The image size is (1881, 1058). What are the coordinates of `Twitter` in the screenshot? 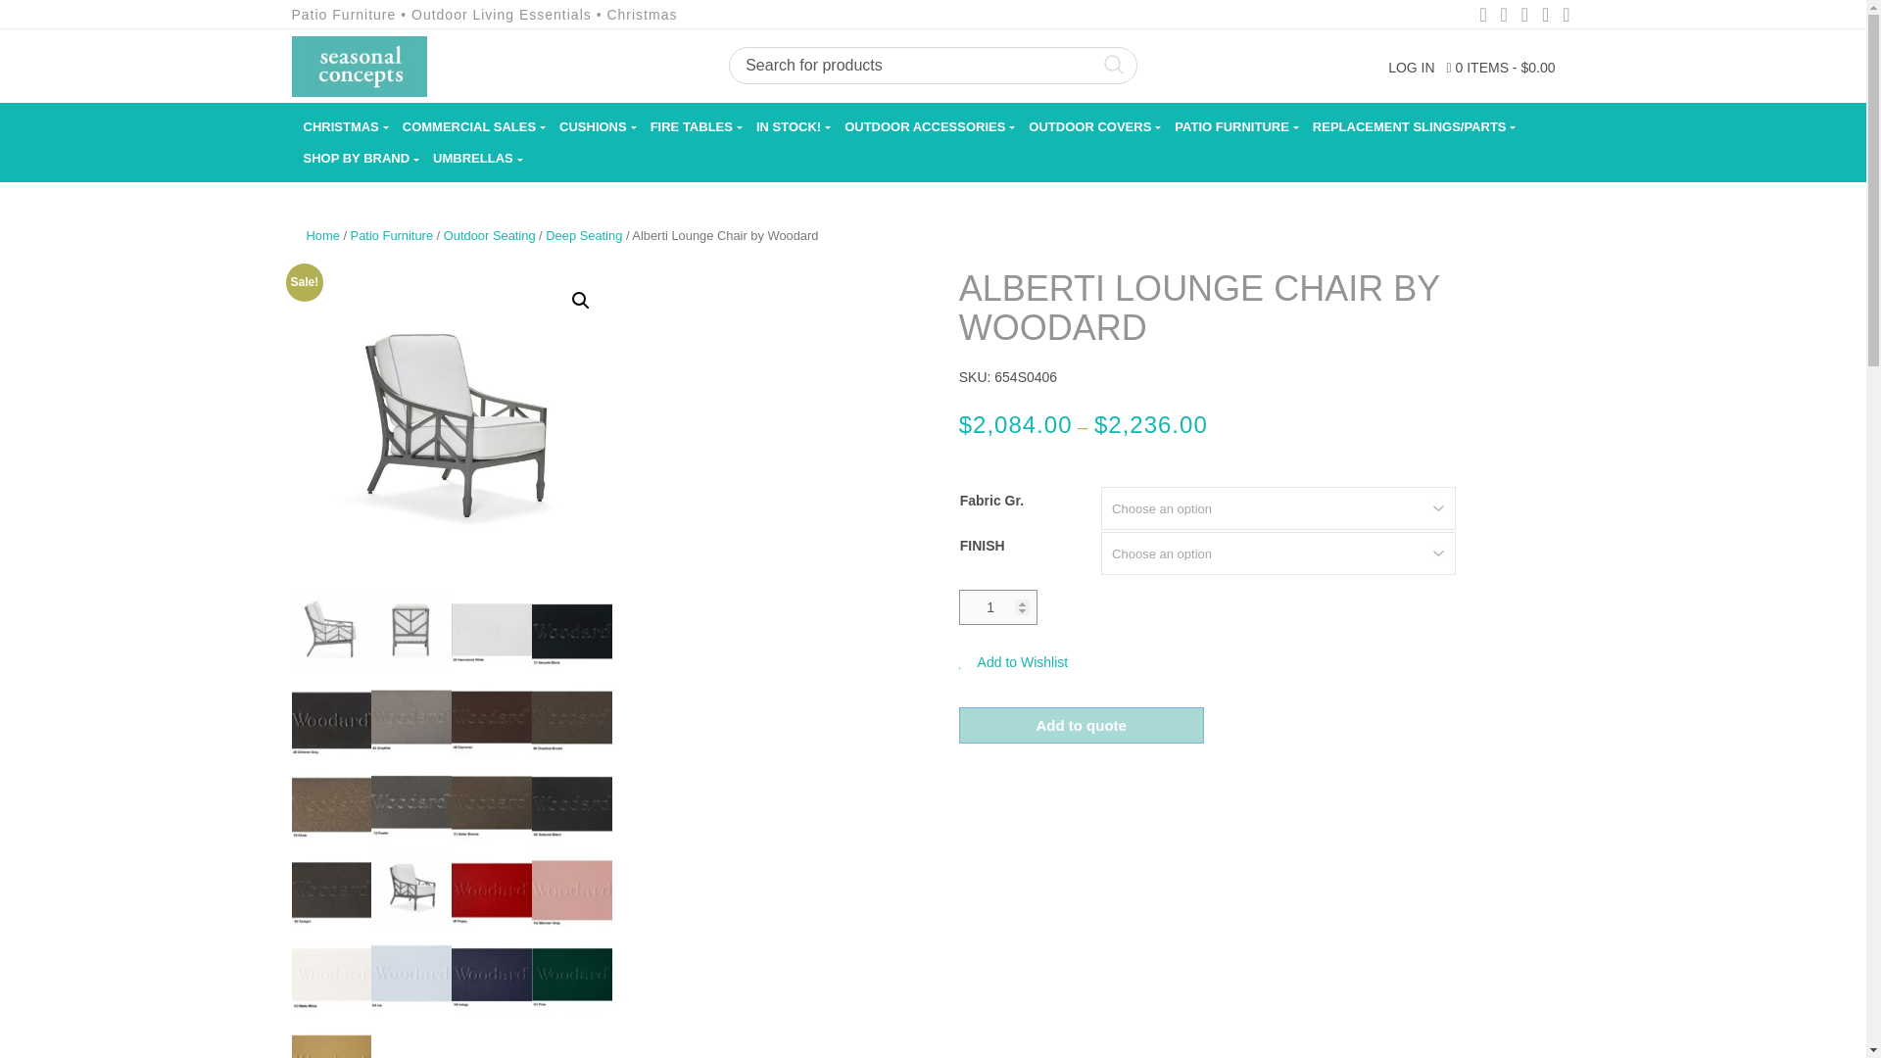 It's located at (1503, 16).